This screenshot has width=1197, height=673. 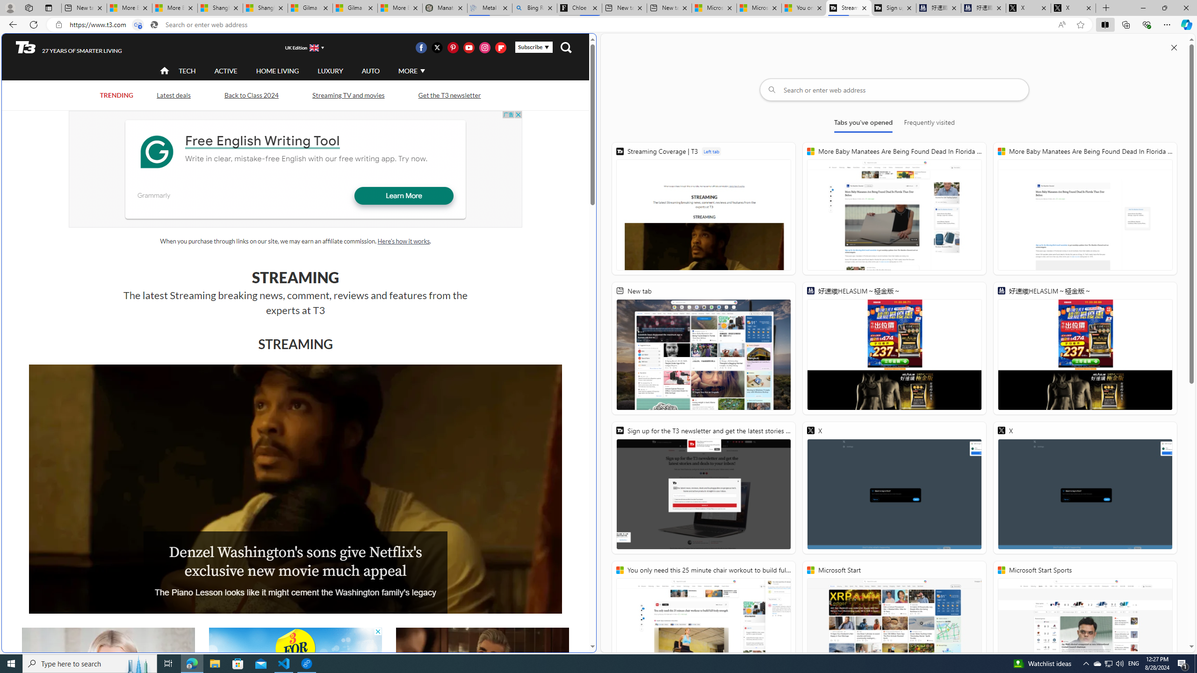 I want to click on Gilma and Hector both pose tropical trouble for Hawaii, so click(x=355, y=8).